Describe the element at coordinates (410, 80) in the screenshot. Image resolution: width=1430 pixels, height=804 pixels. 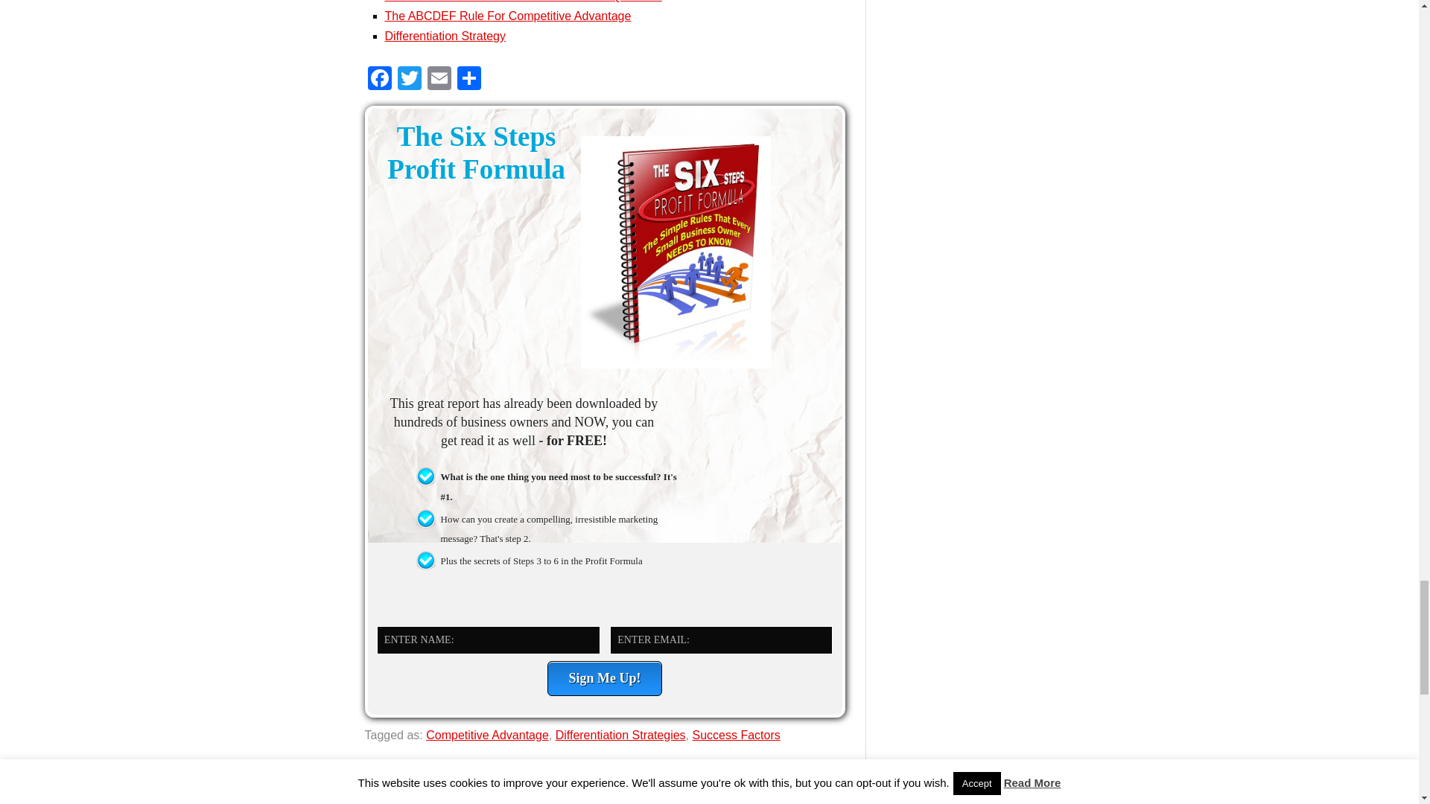
I see `Twitter` at that location.